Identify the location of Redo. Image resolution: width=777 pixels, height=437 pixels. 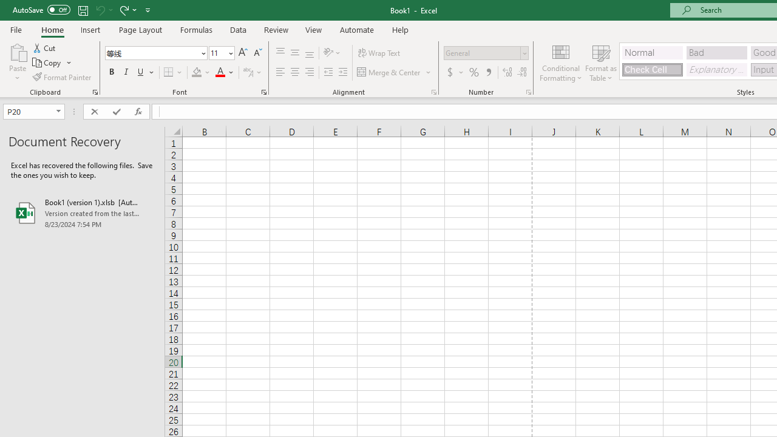
(123, 10).